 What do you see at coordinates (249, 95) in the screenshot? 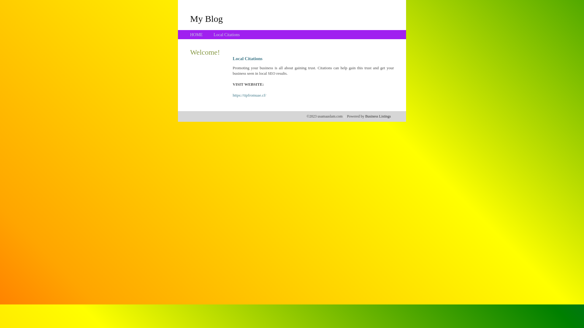
I see `https://tipfromuae.cf/` at bounding box center [249, 95].